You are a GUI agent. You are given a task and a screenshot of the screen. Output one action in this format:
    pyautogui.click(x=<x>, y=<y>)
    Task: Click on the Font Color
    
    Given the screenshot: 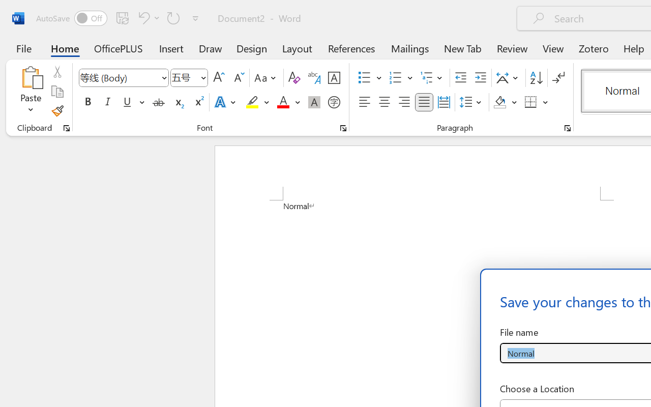 What is the action you would take?
    pyautogui.click(x=288, y=102)
    